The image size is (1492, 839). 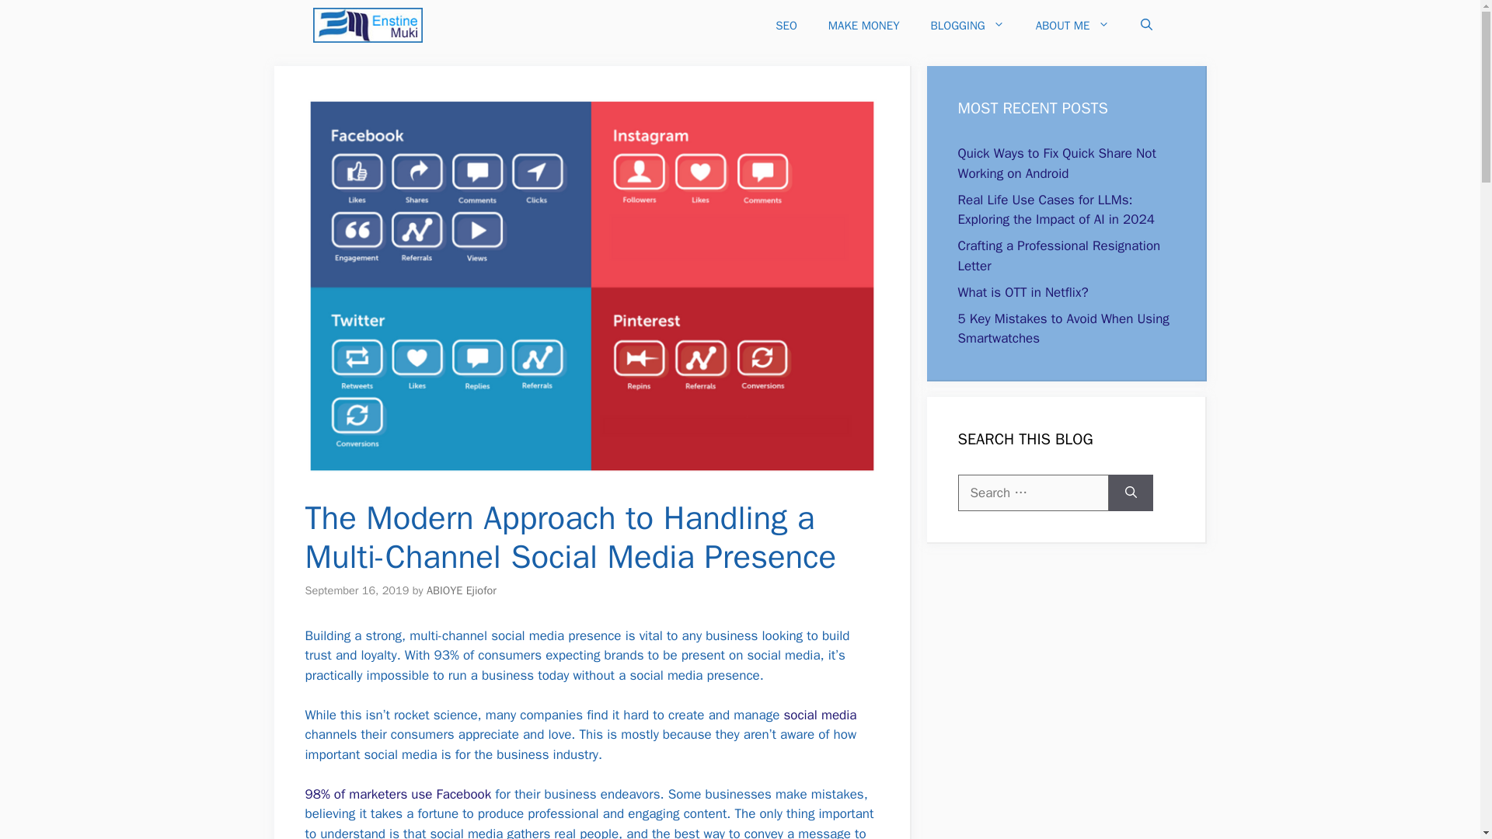 I want to click on MAKE MONEY, so click(x=864, y=25).